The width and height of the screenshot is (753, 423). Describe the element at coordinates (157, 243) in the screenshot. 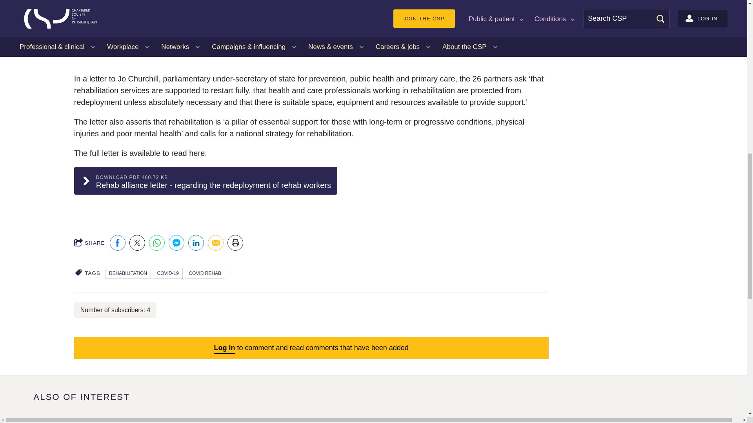

I see `WhatsApp` at that location.